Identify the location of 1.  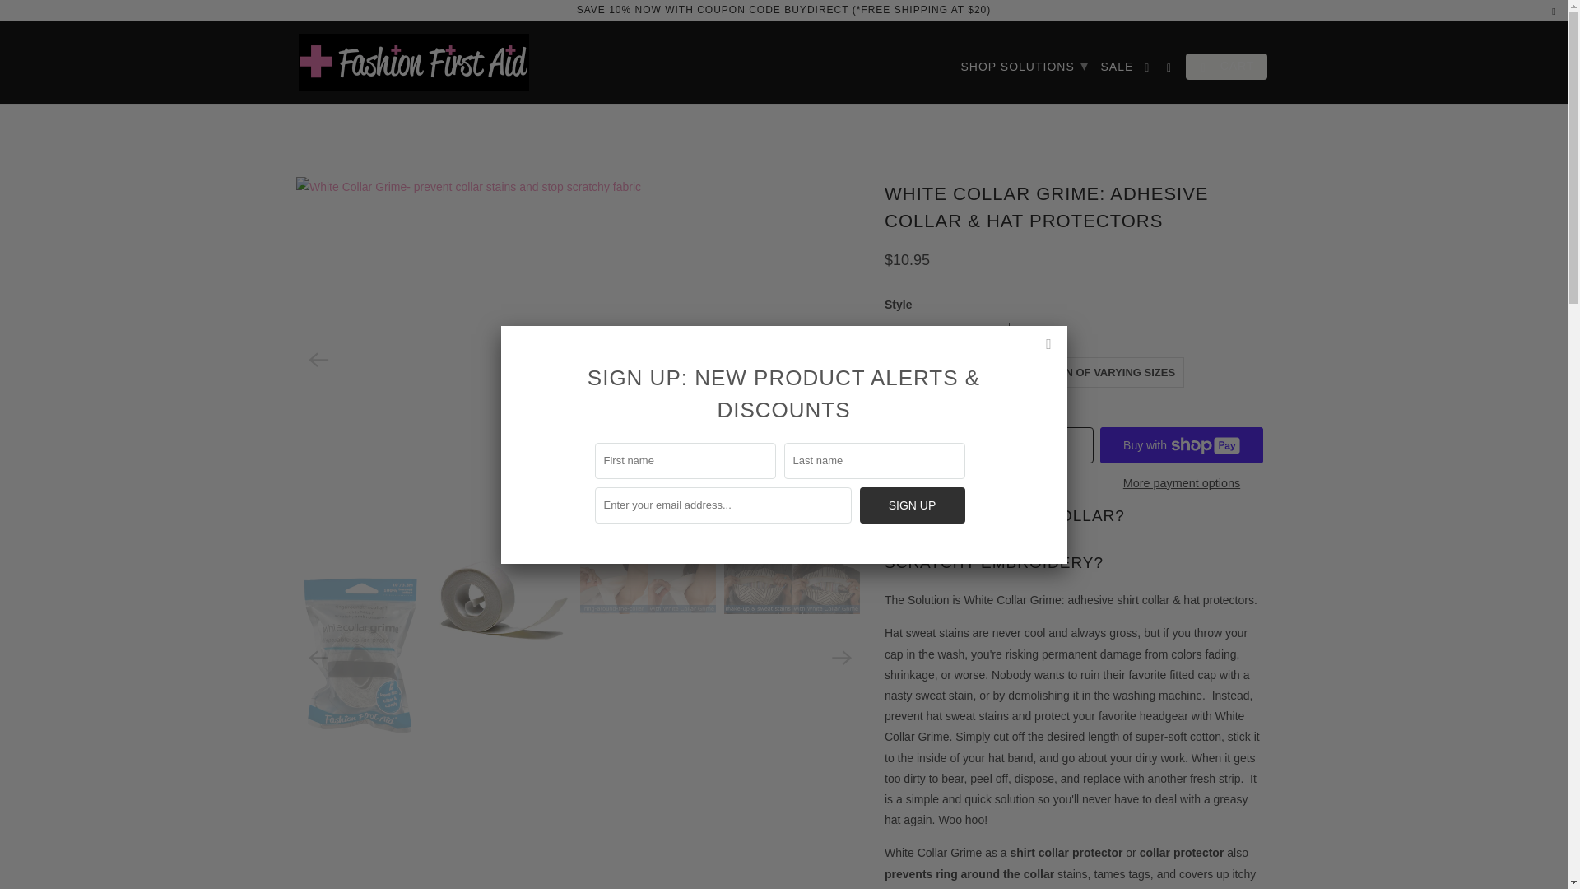
(904, 444).